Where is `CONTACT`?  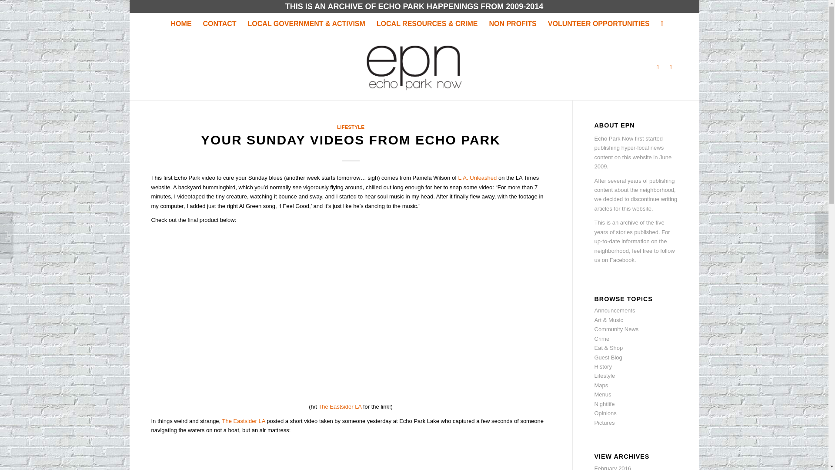
CONTACT is located at coordinates (219, 23).